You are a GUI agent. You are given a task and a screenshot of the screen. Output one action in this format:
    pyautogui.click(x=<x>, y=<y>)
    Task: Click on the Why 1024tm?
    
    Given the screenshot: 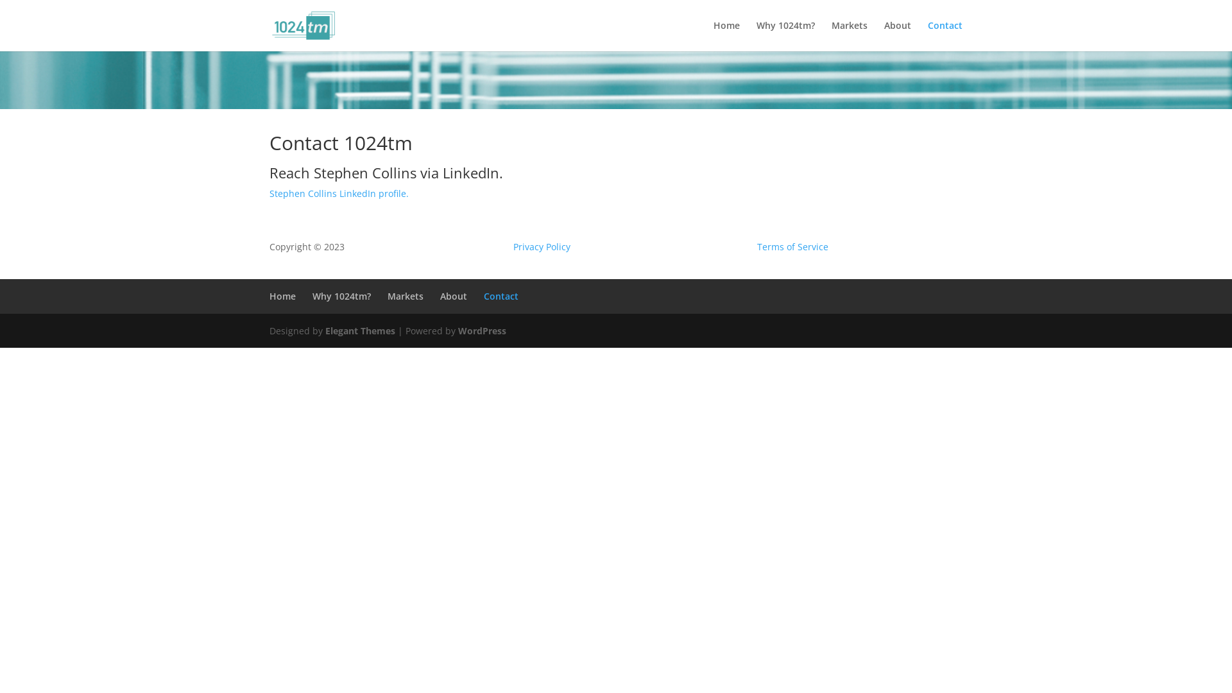 What is the action you would take?
    pyautogui.click(x=341, y=296)
    